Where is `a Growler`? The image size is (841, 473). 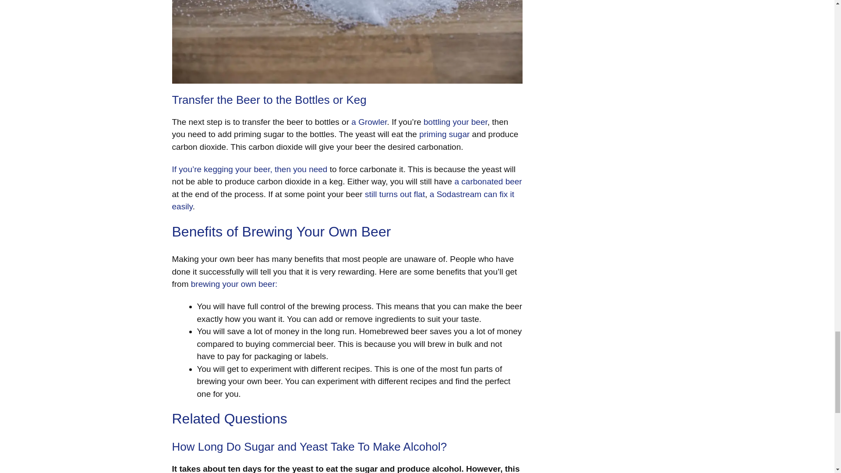 a Growler is located at coordinates (369, 122).